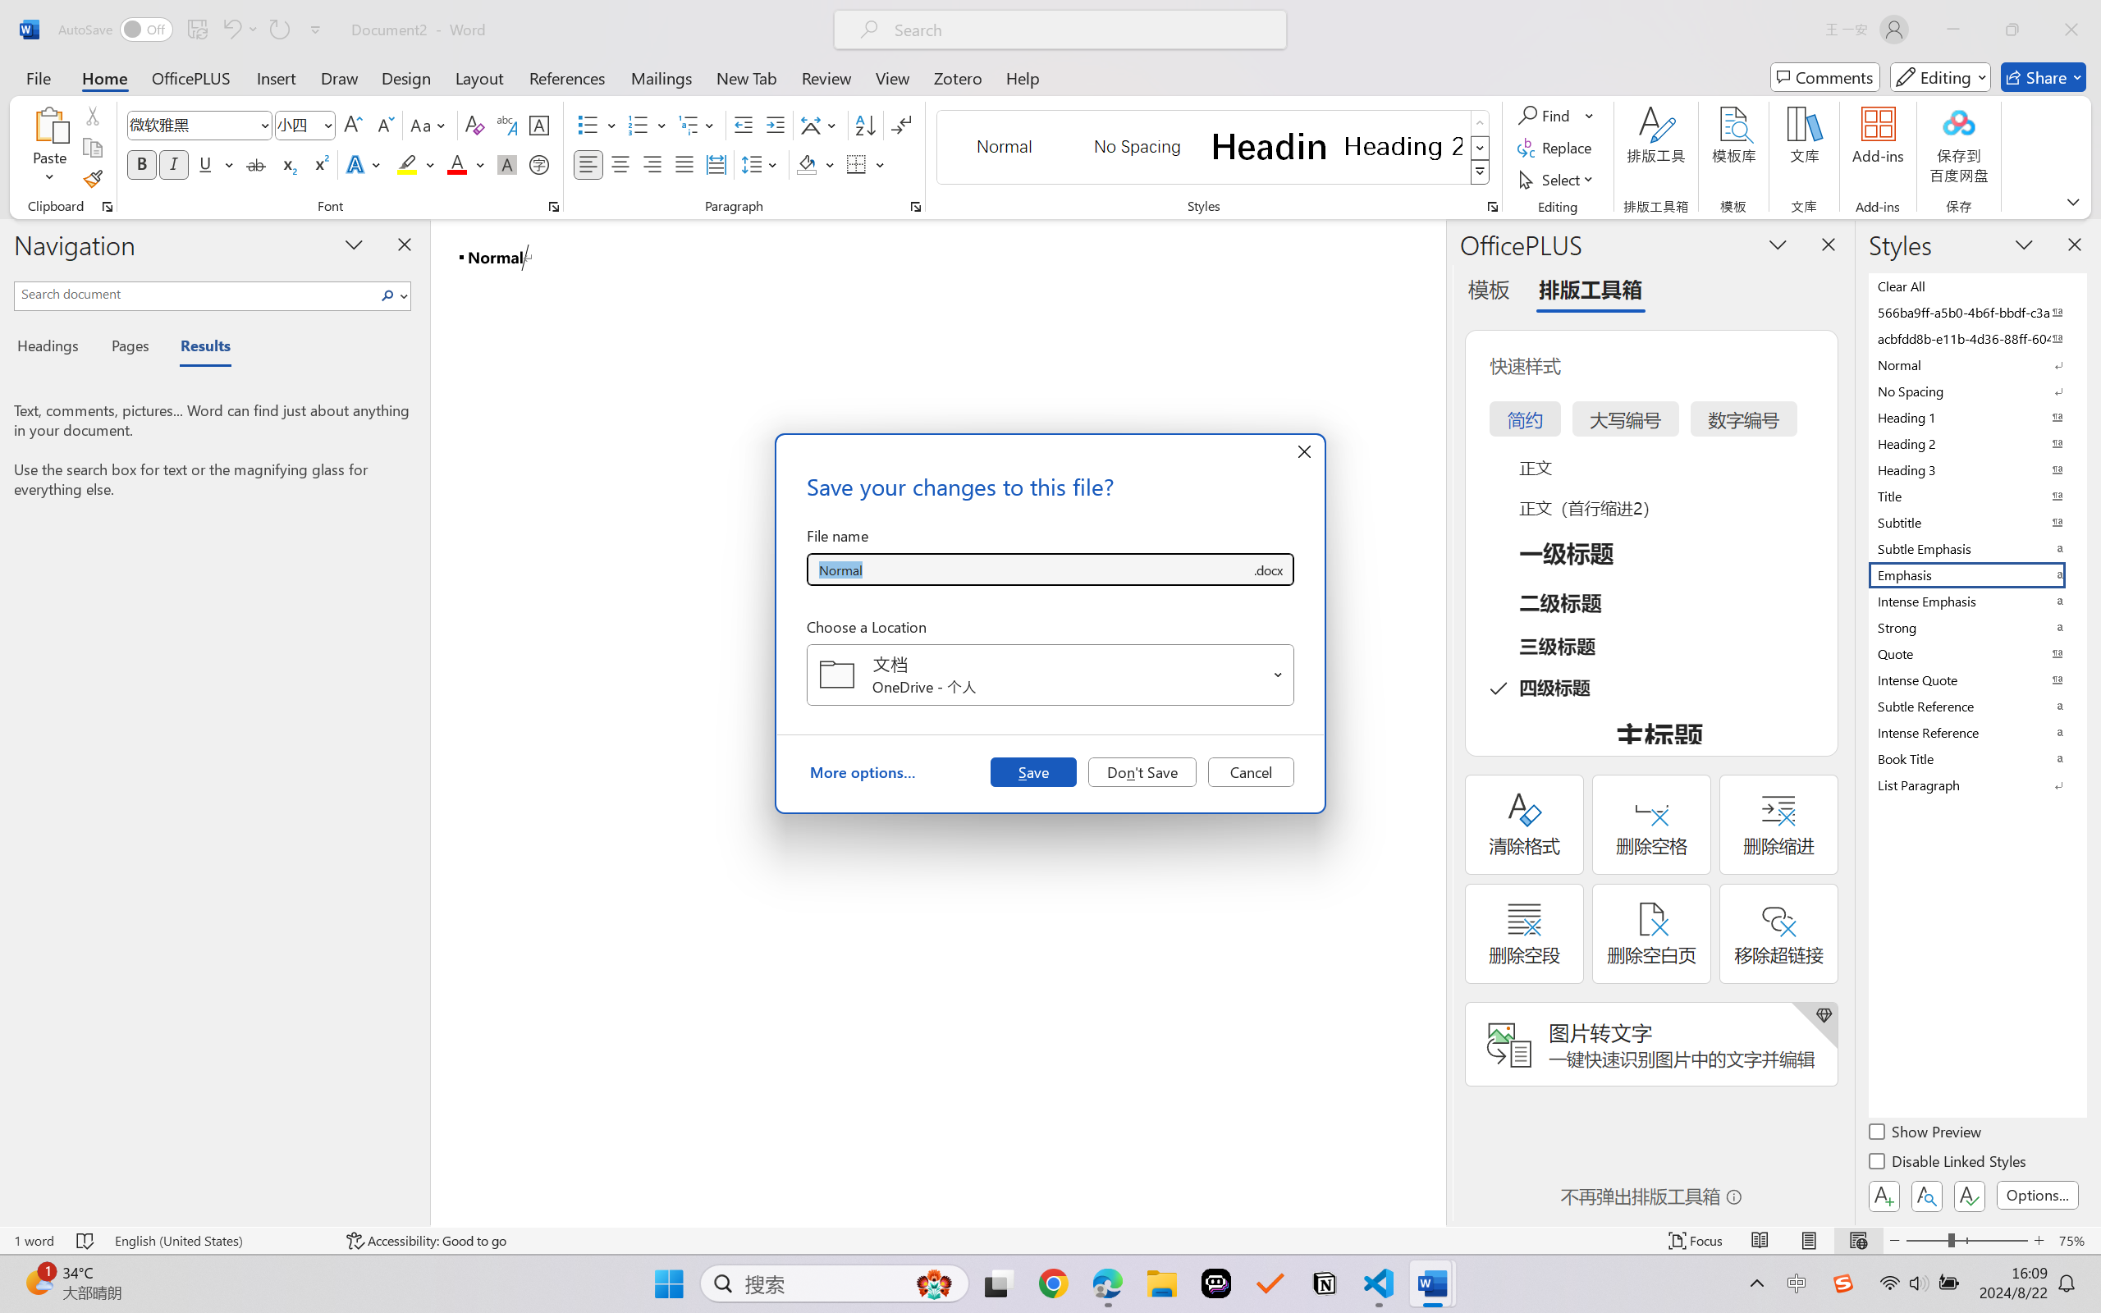 The width and height of the screenshot is (2101, 1313). What do you see at coordinates (1953, 30) in the screenshot?
I see `Minimize` at bounding box center [1953, 30].